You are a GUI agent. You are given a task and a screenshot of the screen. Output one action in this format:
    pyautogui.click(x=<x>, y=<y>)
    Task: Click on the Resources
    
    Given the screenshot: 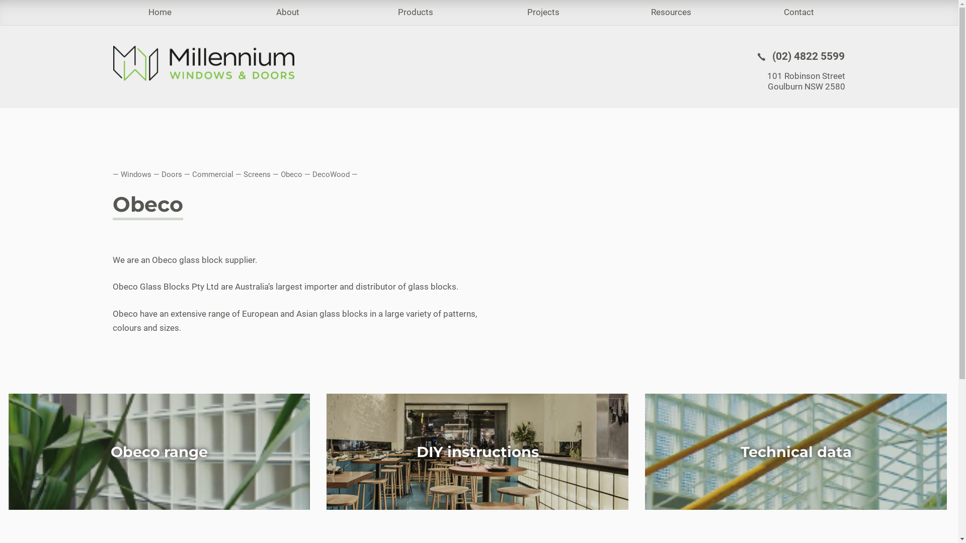 What is the action you would take?
    pyautogui.click(x=671, y=13)
    